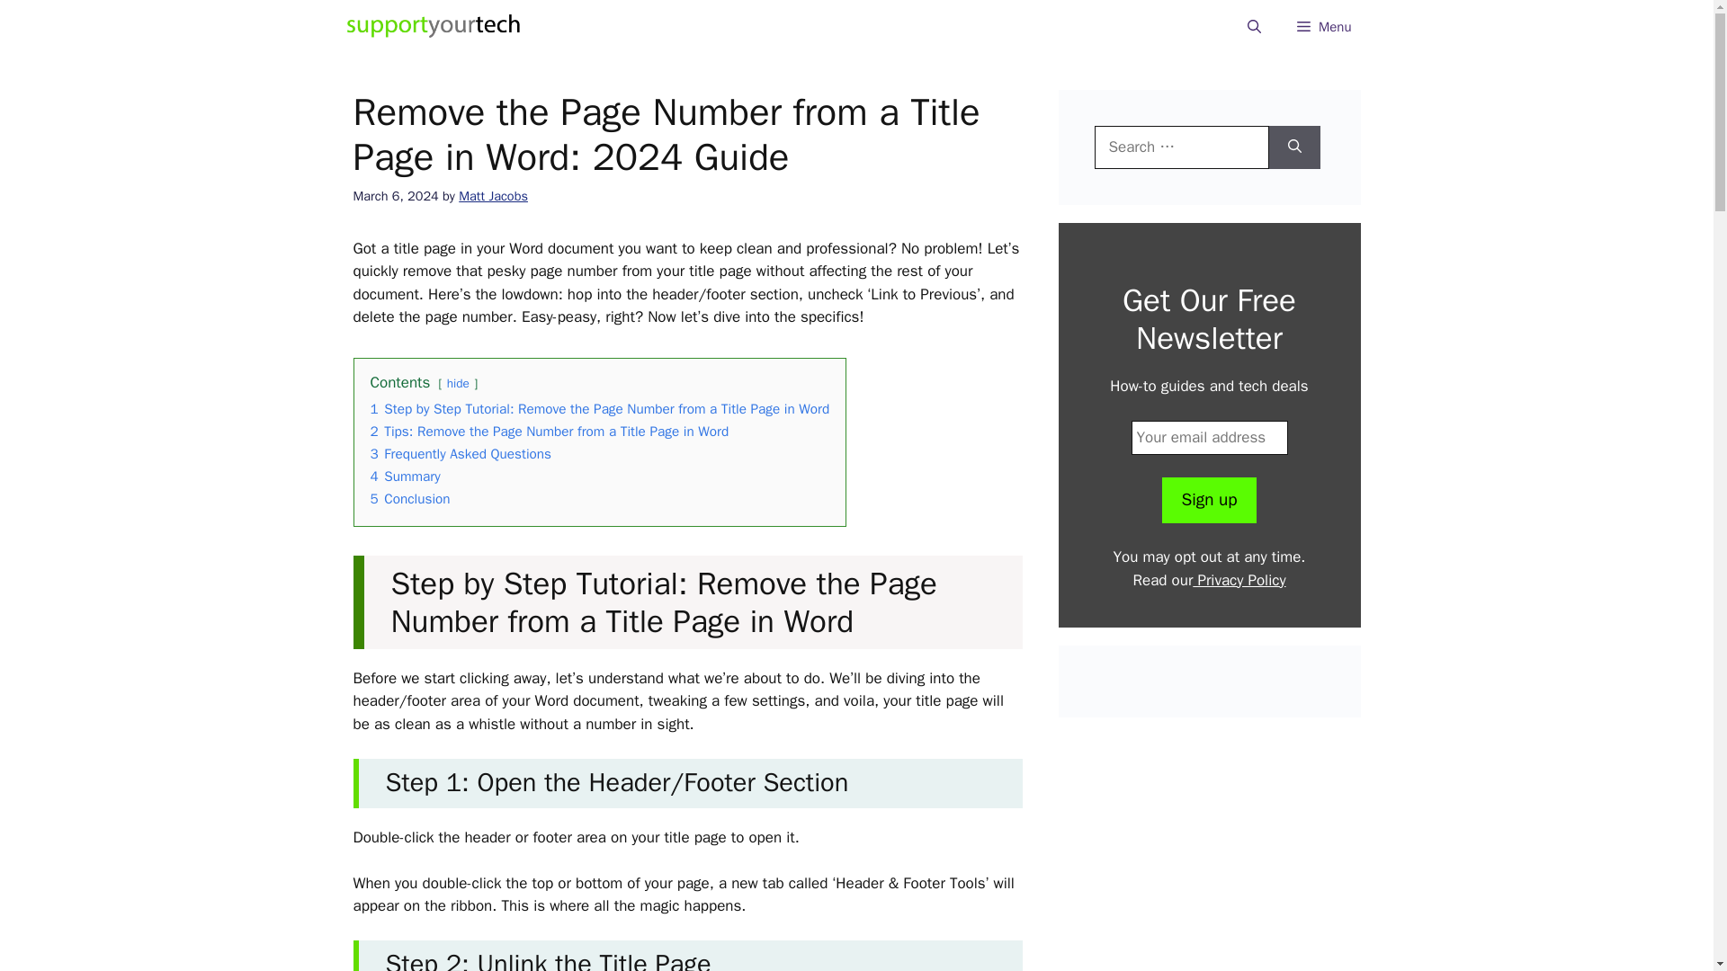  Describe the element at coordinates (493, 196) in the screenshot. I see `Matt Jacobs` at that location.